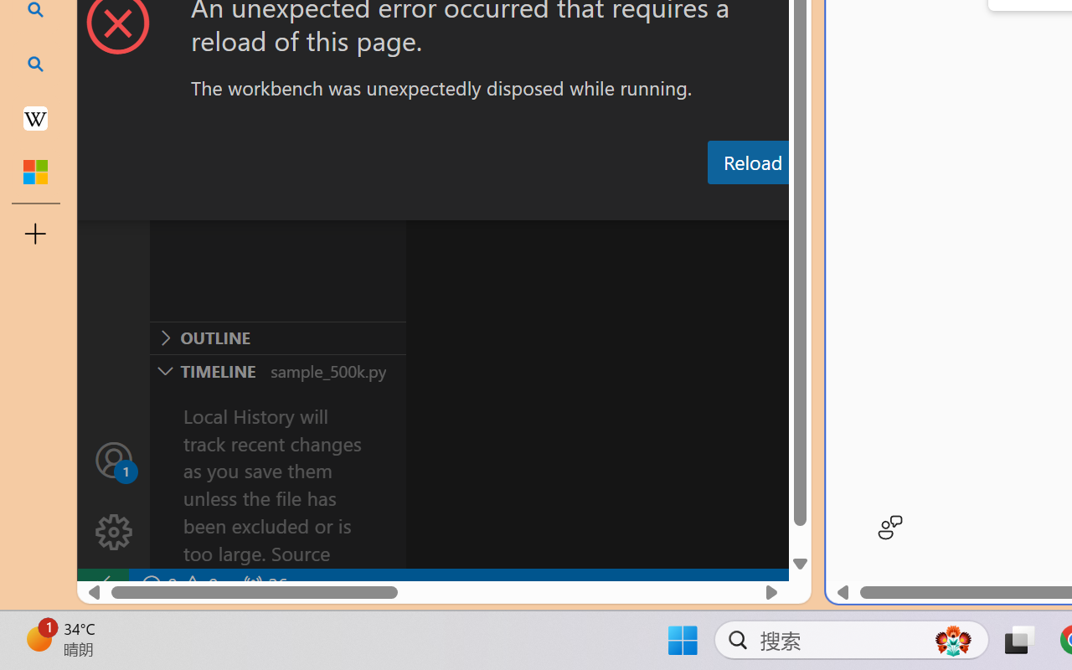 Image resolution: width=1072 pixels, height=670 pixels. What do you see at coordinates (35, 117) in the screenshot?
I see `Earth - Wikipedia` at bounding box center [35, 117].